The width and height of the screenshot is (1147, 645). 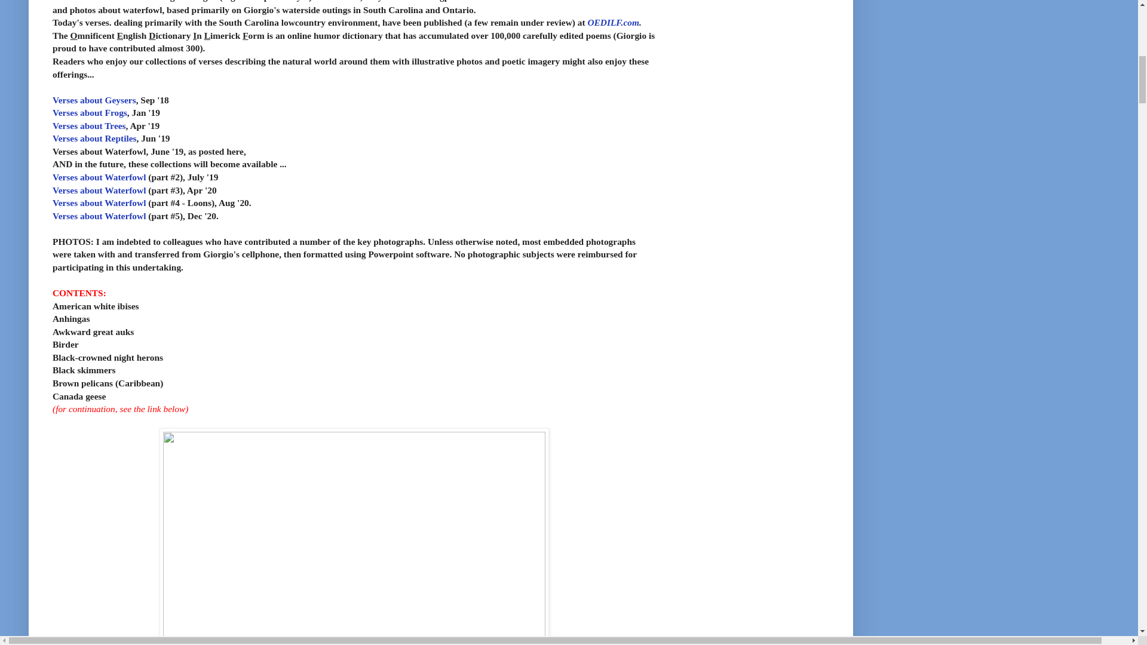 What do you see at coordinates (94, 100) in the screenshot?
I see `Verses about Geysers` at bounding box center [94, 100].